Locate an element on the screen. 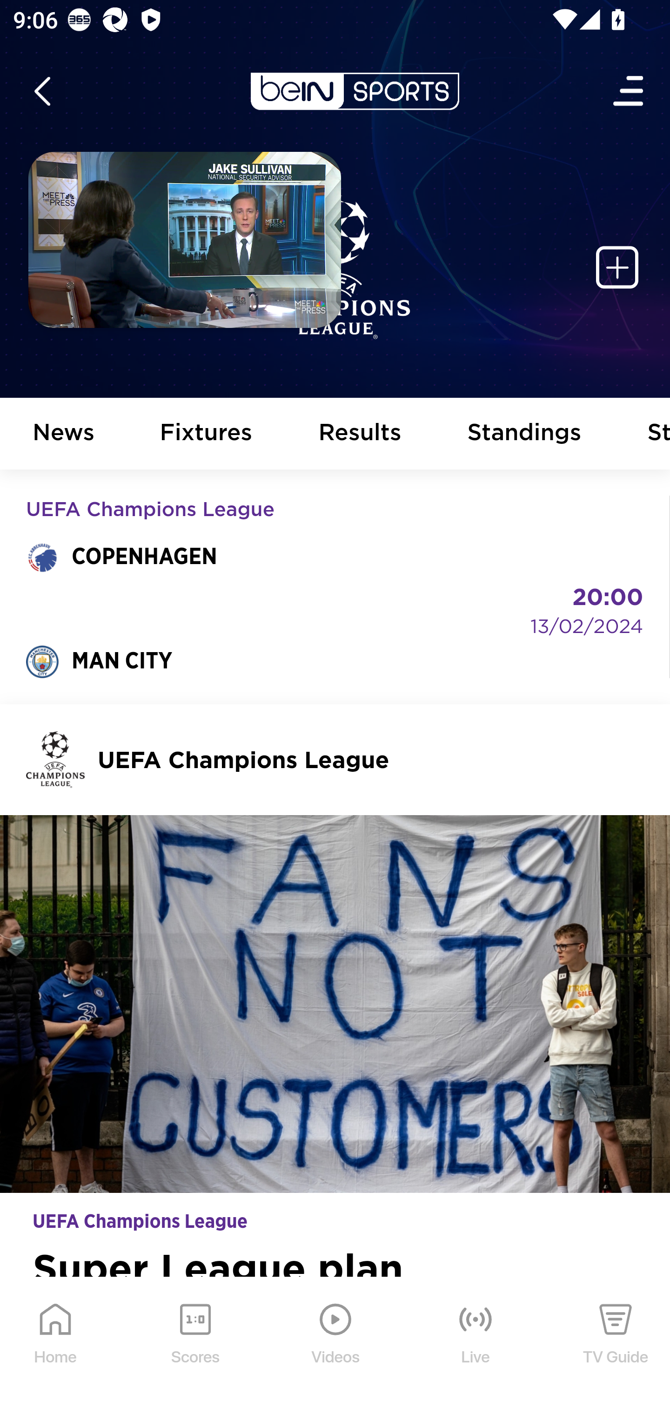  Open Menu Icon is located at coordinates (629, 91).